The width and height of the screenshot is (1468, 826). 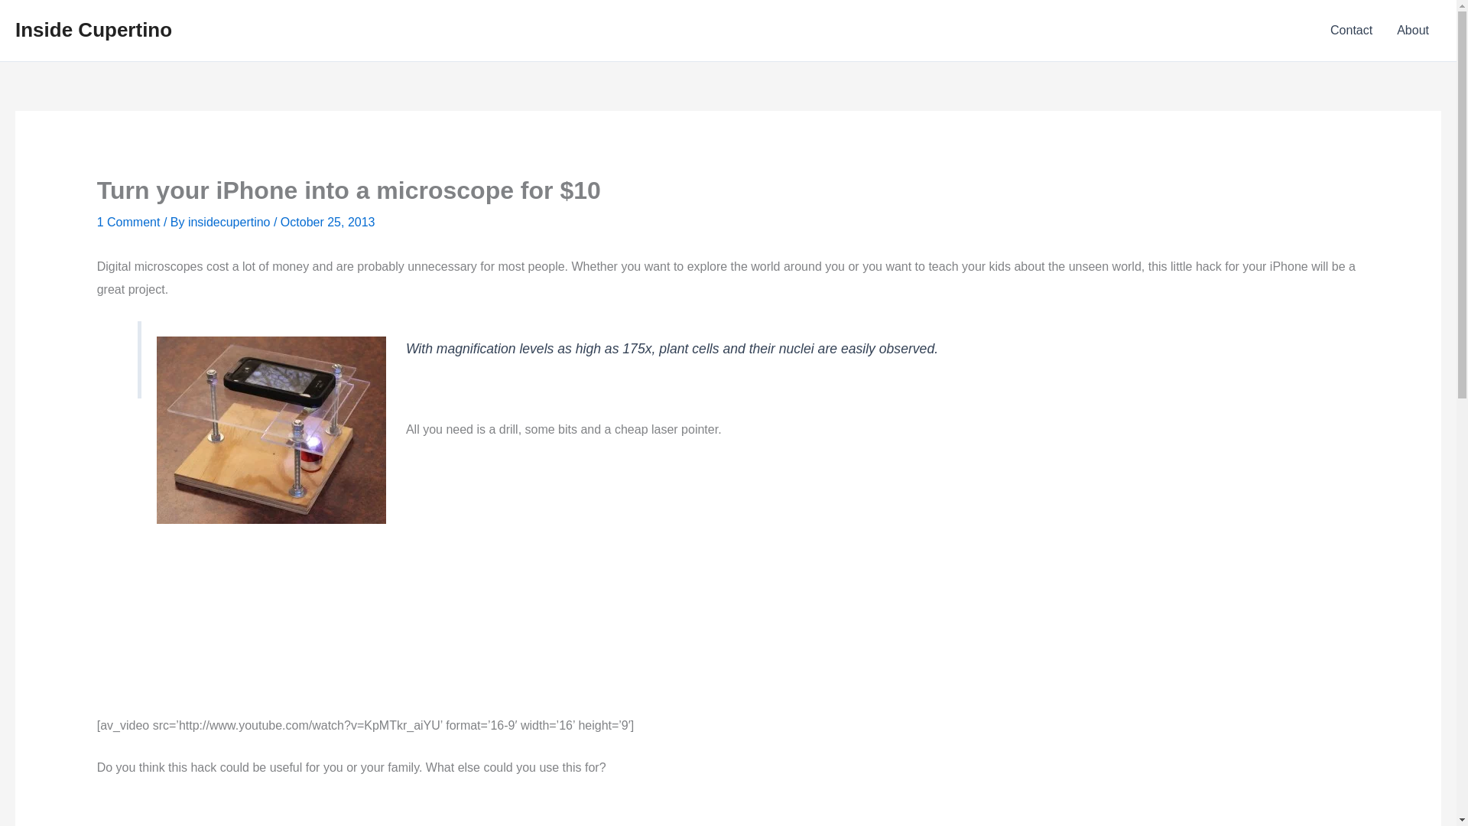 What do you see at coordinates (1413, 31) in the screenshot?
I see `About` at bounding box center [1413, 31].